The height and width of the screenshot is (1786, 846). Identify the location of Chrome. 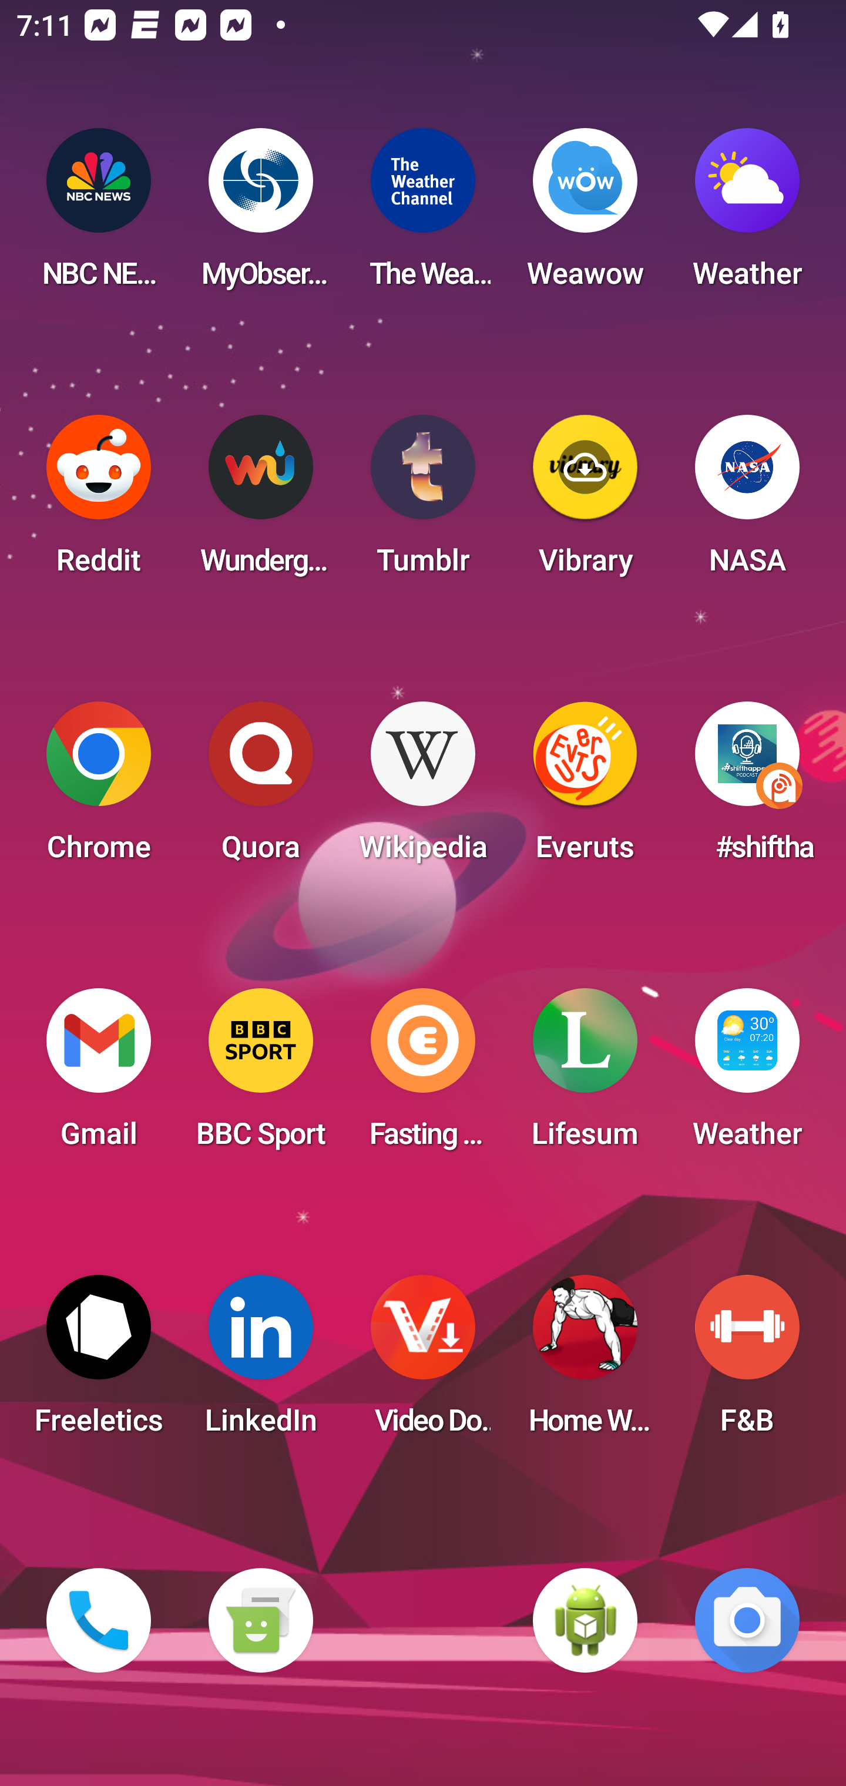
(99, 788).